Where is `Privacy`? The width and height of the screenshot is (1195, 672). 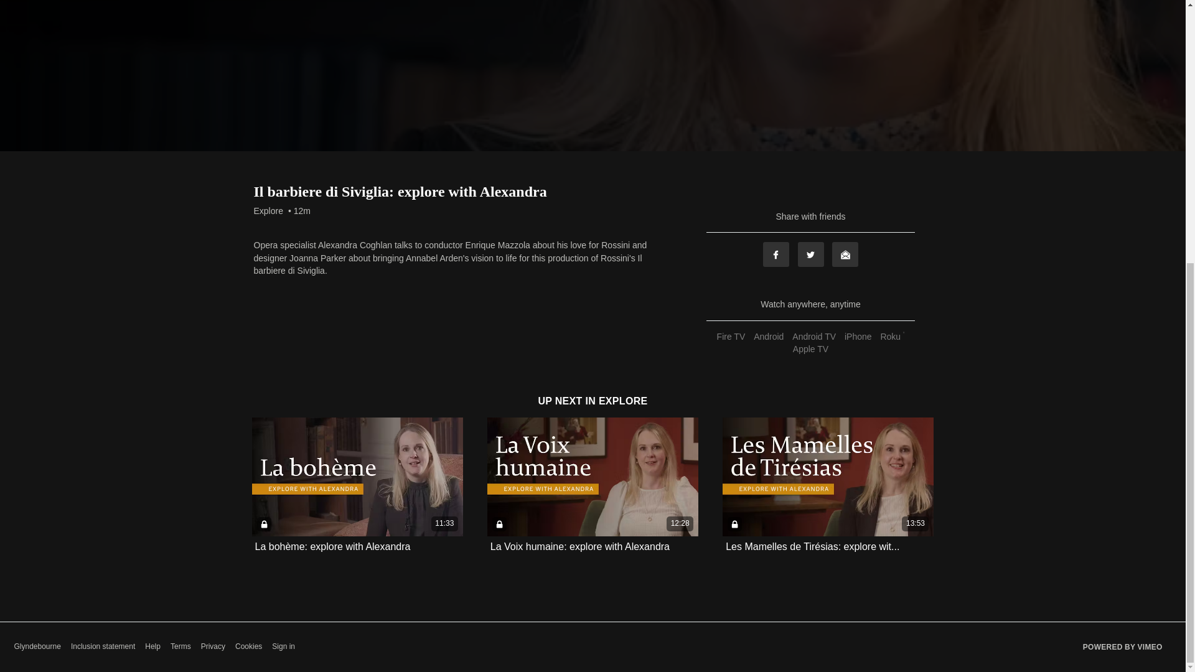
Privacy is located at coordinates (213, 646).